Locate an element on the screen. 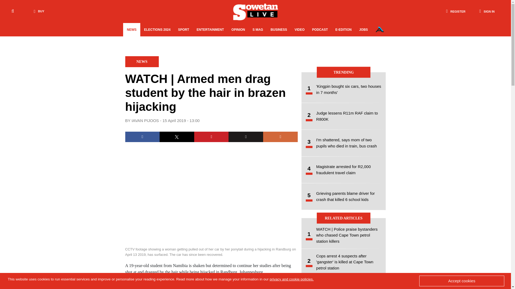 This screenshot has height=289, width=515. PODCAST is located at coordinates (320, 30).